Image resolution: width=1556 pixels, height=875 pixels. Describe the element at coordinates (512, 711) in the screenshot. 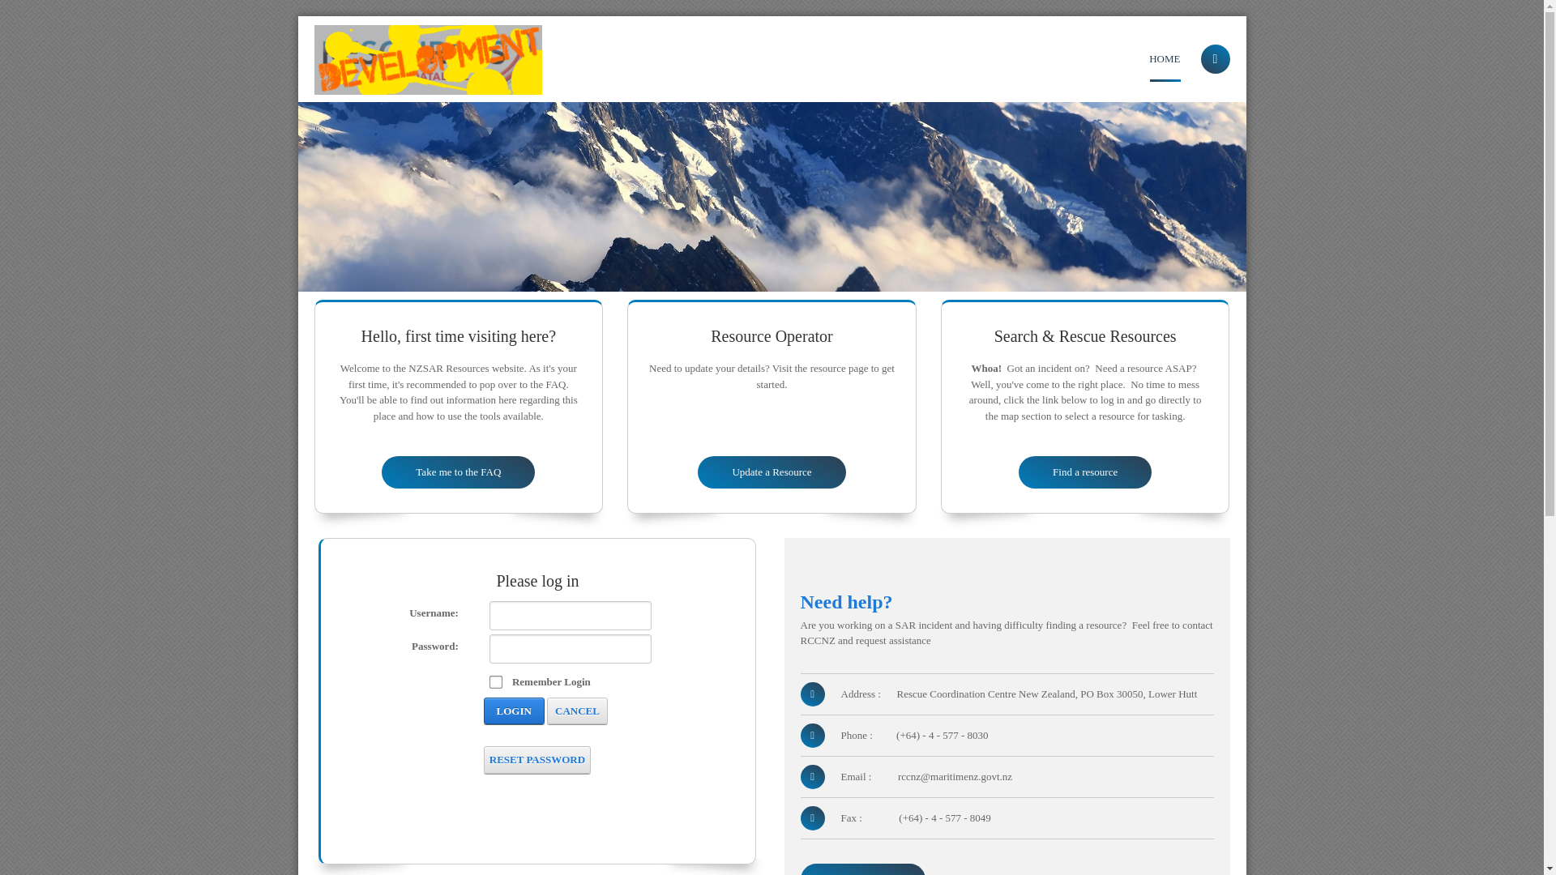

I see `Login` at that location.